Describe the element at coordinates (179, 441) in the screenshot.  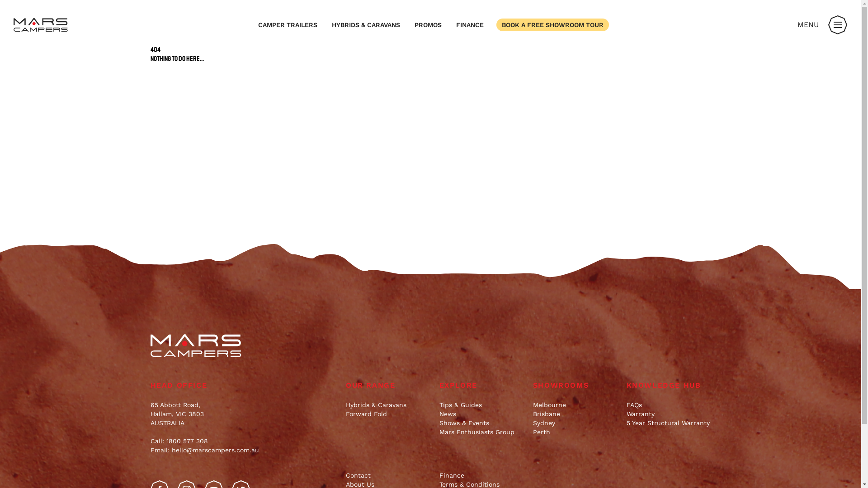
I see `Call: 1800 577 308` at that location.